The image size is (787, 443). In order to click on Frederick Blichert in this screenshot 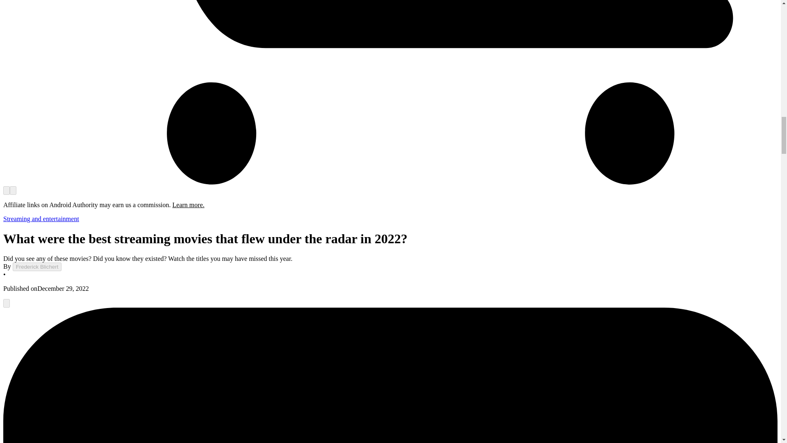, I will do `click(37, 267)`.